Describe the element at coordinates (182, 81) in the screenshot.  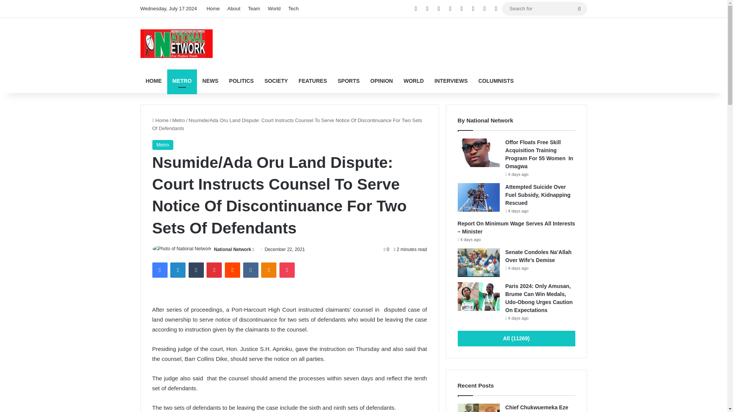
I see `METRO` at that location.